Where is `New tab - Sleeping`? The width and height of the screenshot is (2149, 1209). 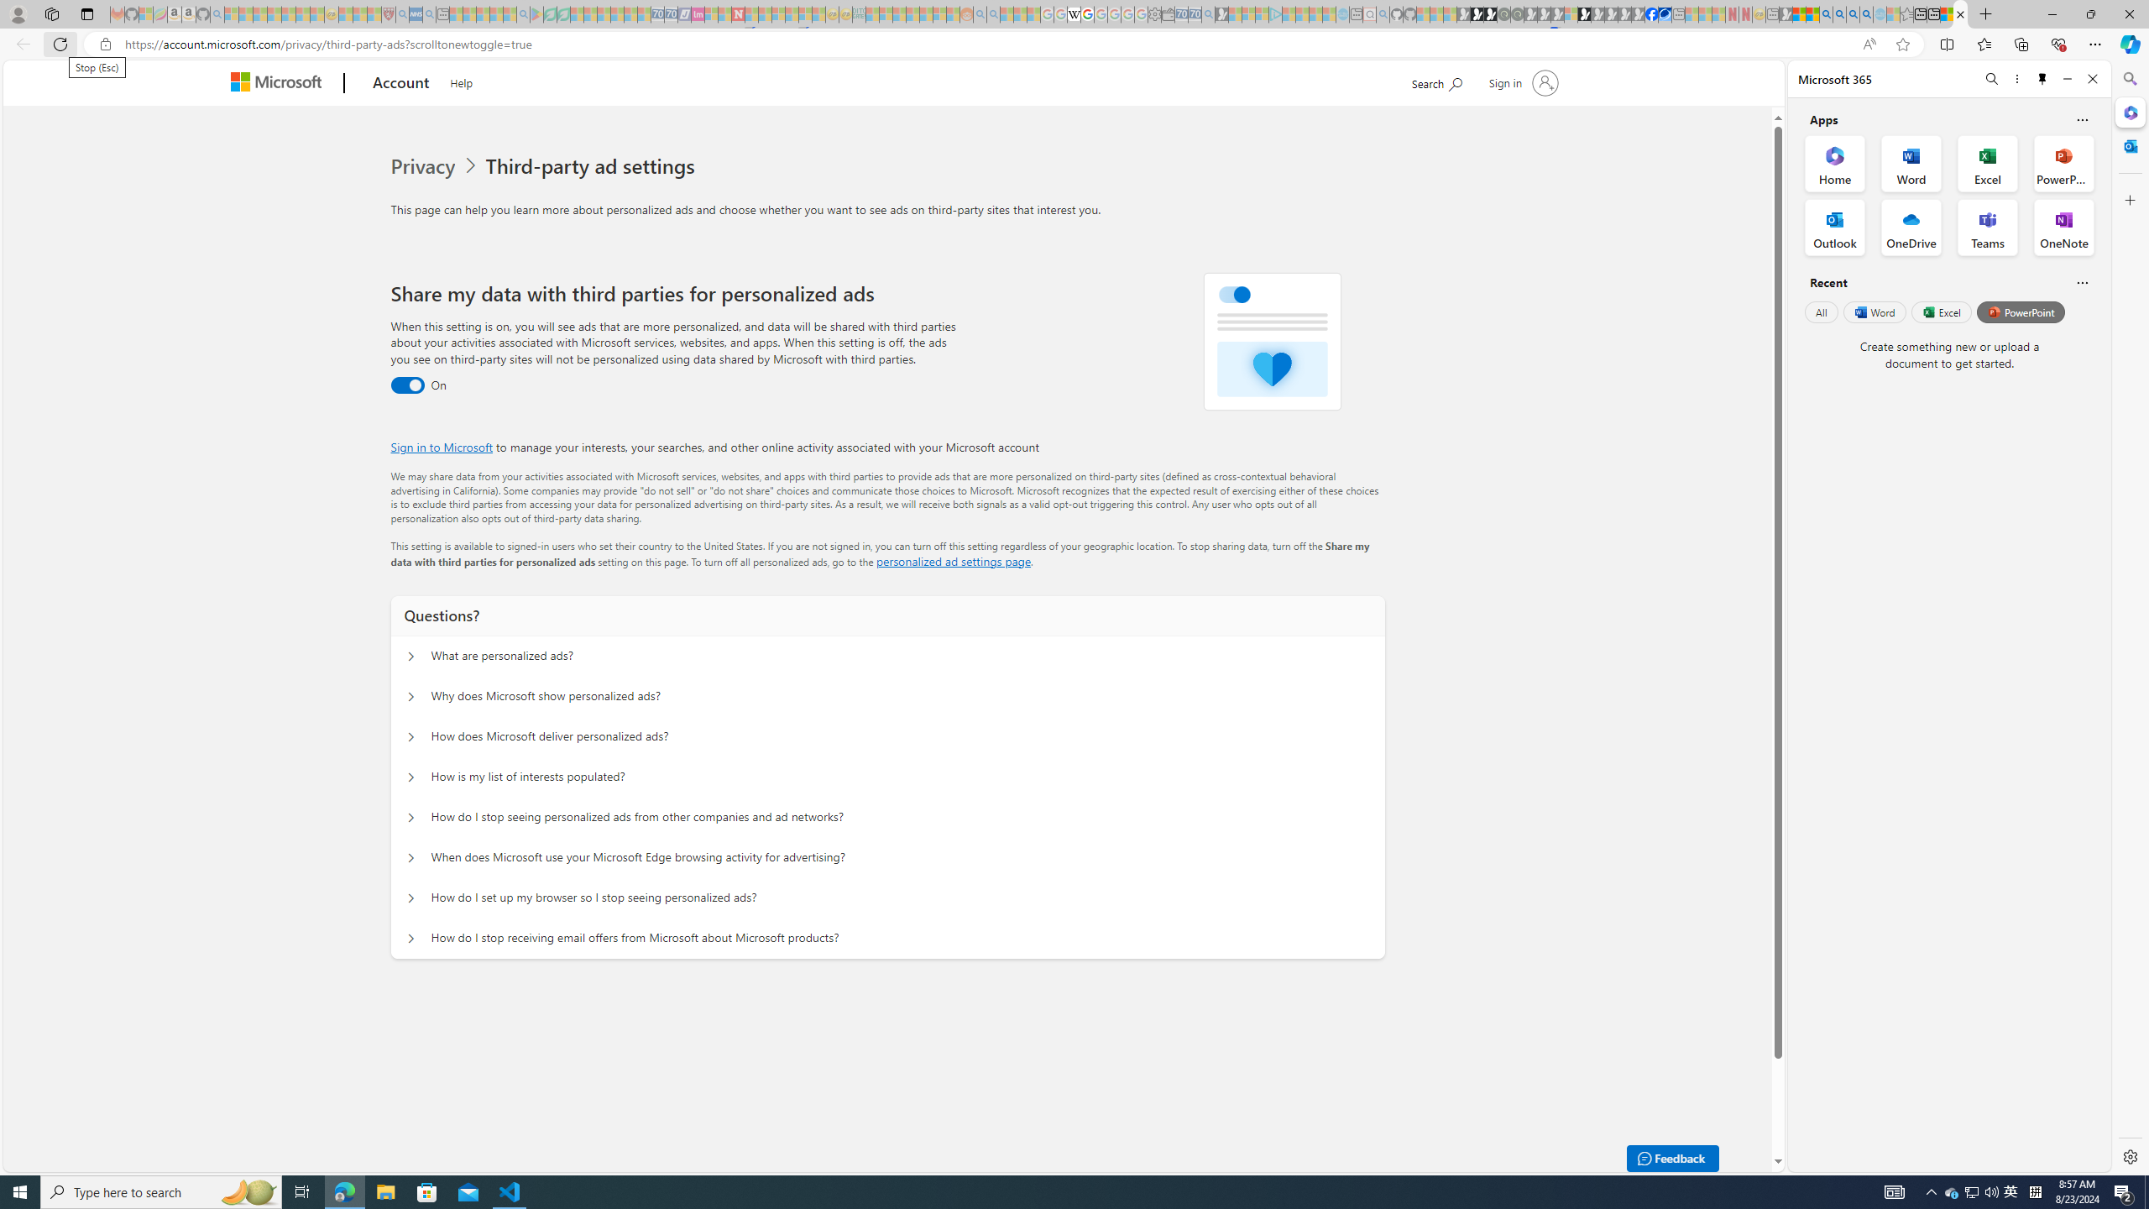
New tab - Sleeping is located at coordinates (1771, 14).